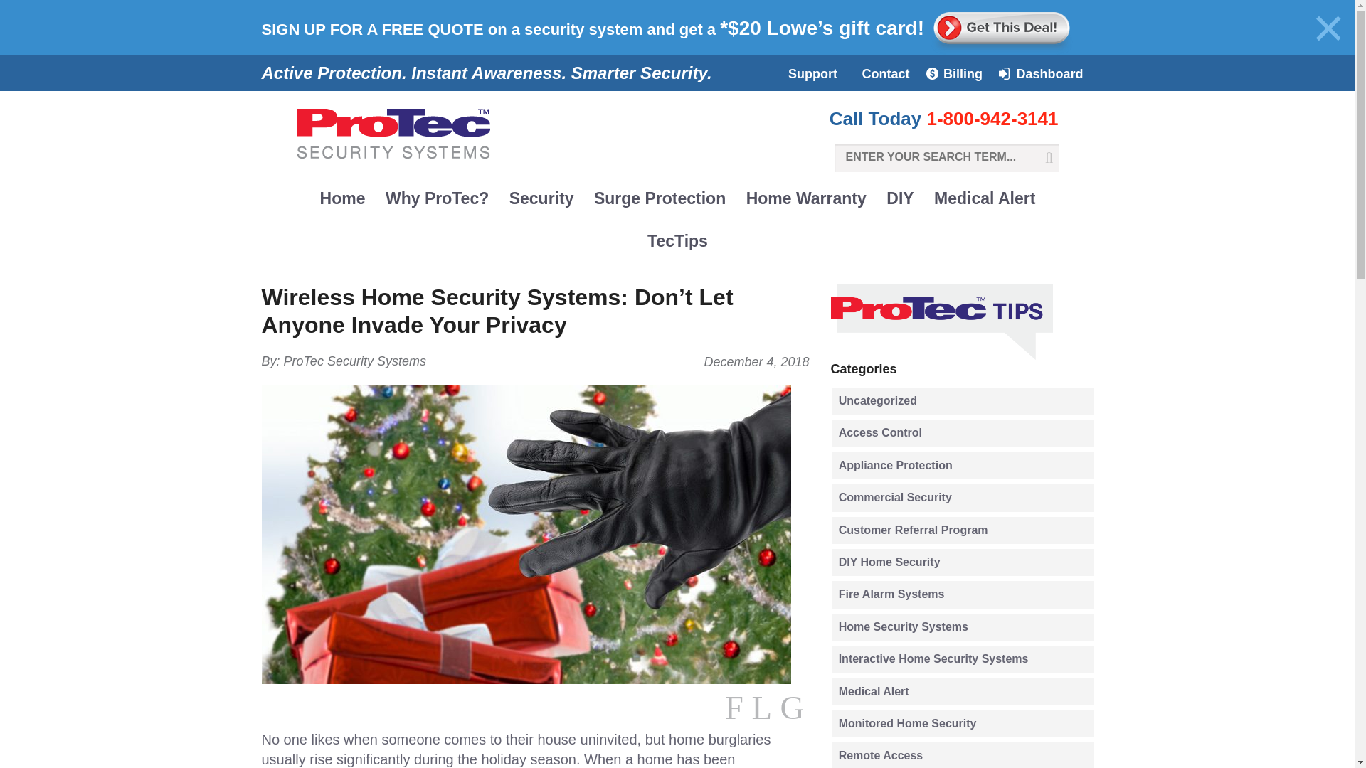 The image size is (1366, 768). What do you see at coordinates (872, 235) in the screenshot?
I see `Monitored Commercial Security` at bounding box center [872, 235].